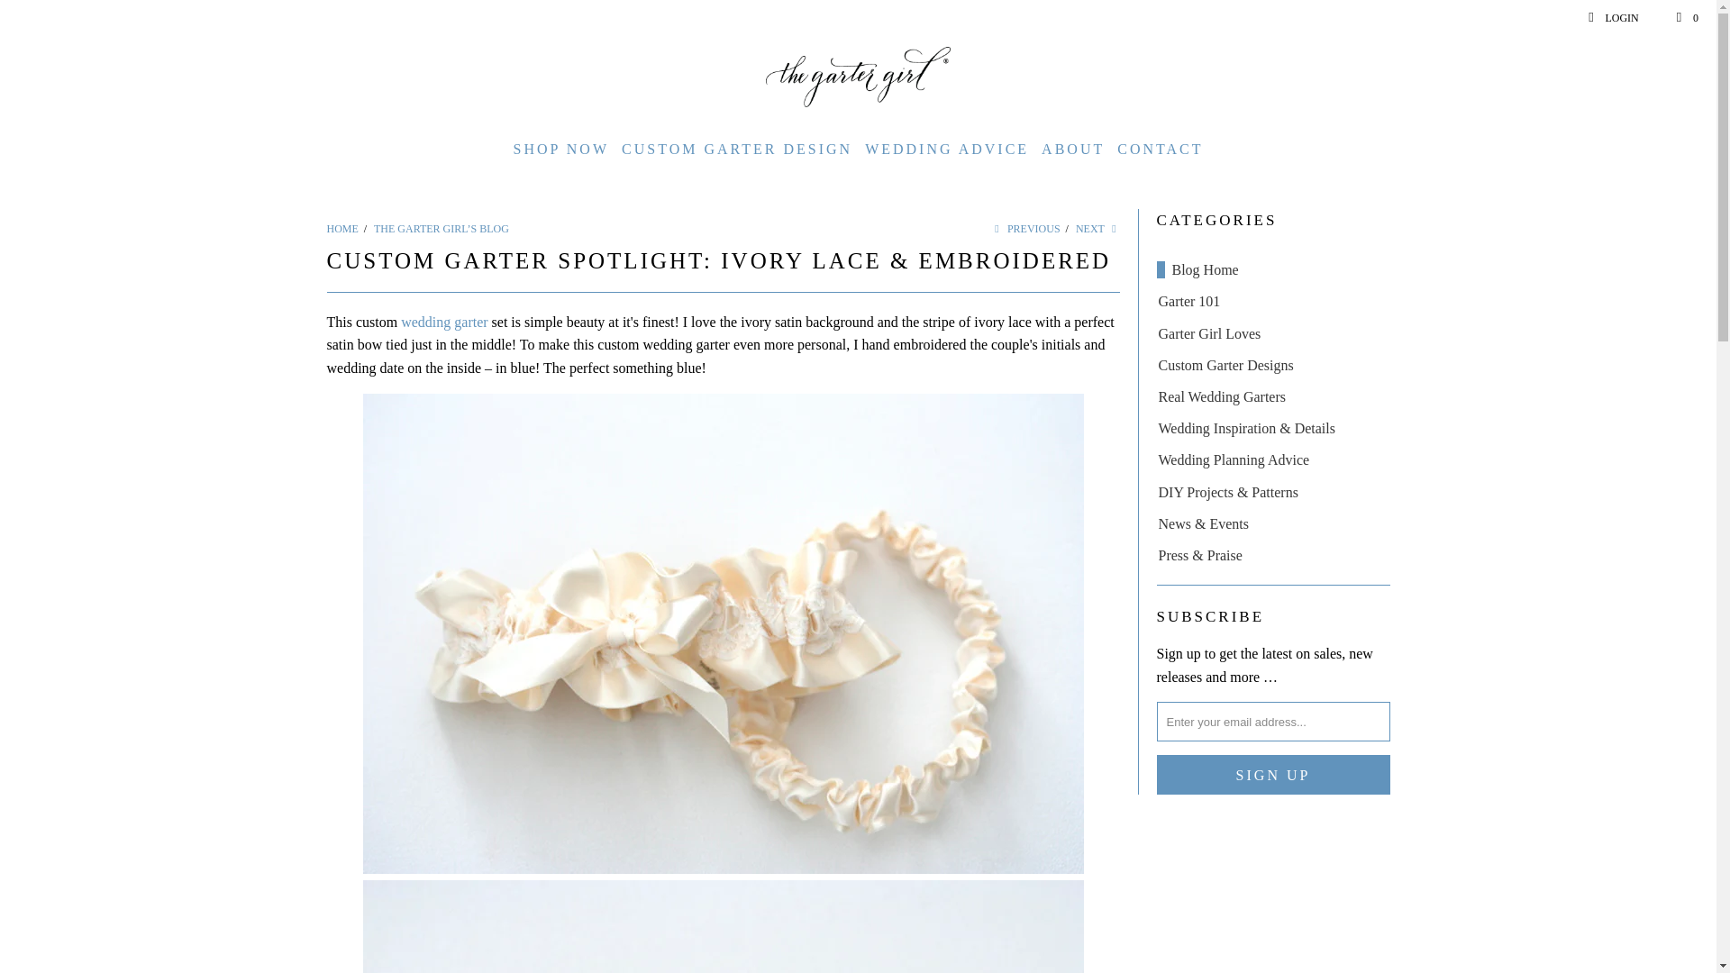  What do you see at coordinates (1613, 18) in the screenshot?
I see `LOGIN` at bounding box center [1613, 18].